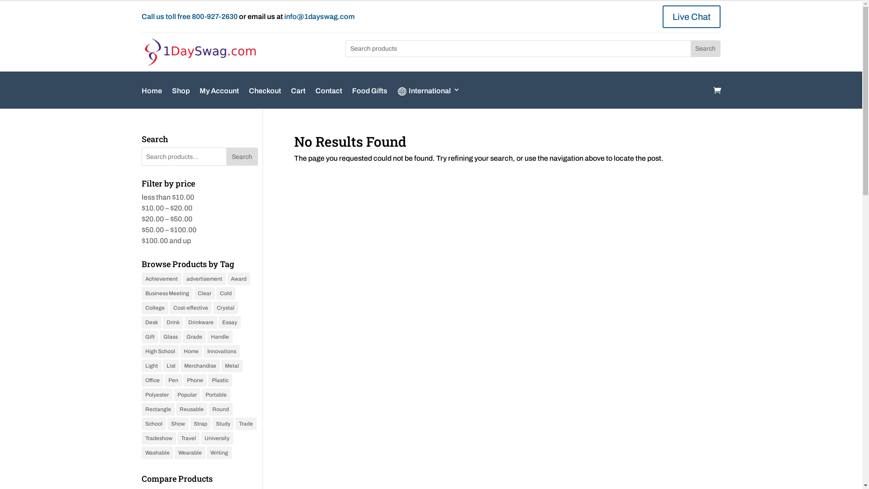 This screenshot has width=869, height=489. What do you see at coordinates (157, 395) in the screenshot?
I see `Polyester` at bounding box center [157, 395].